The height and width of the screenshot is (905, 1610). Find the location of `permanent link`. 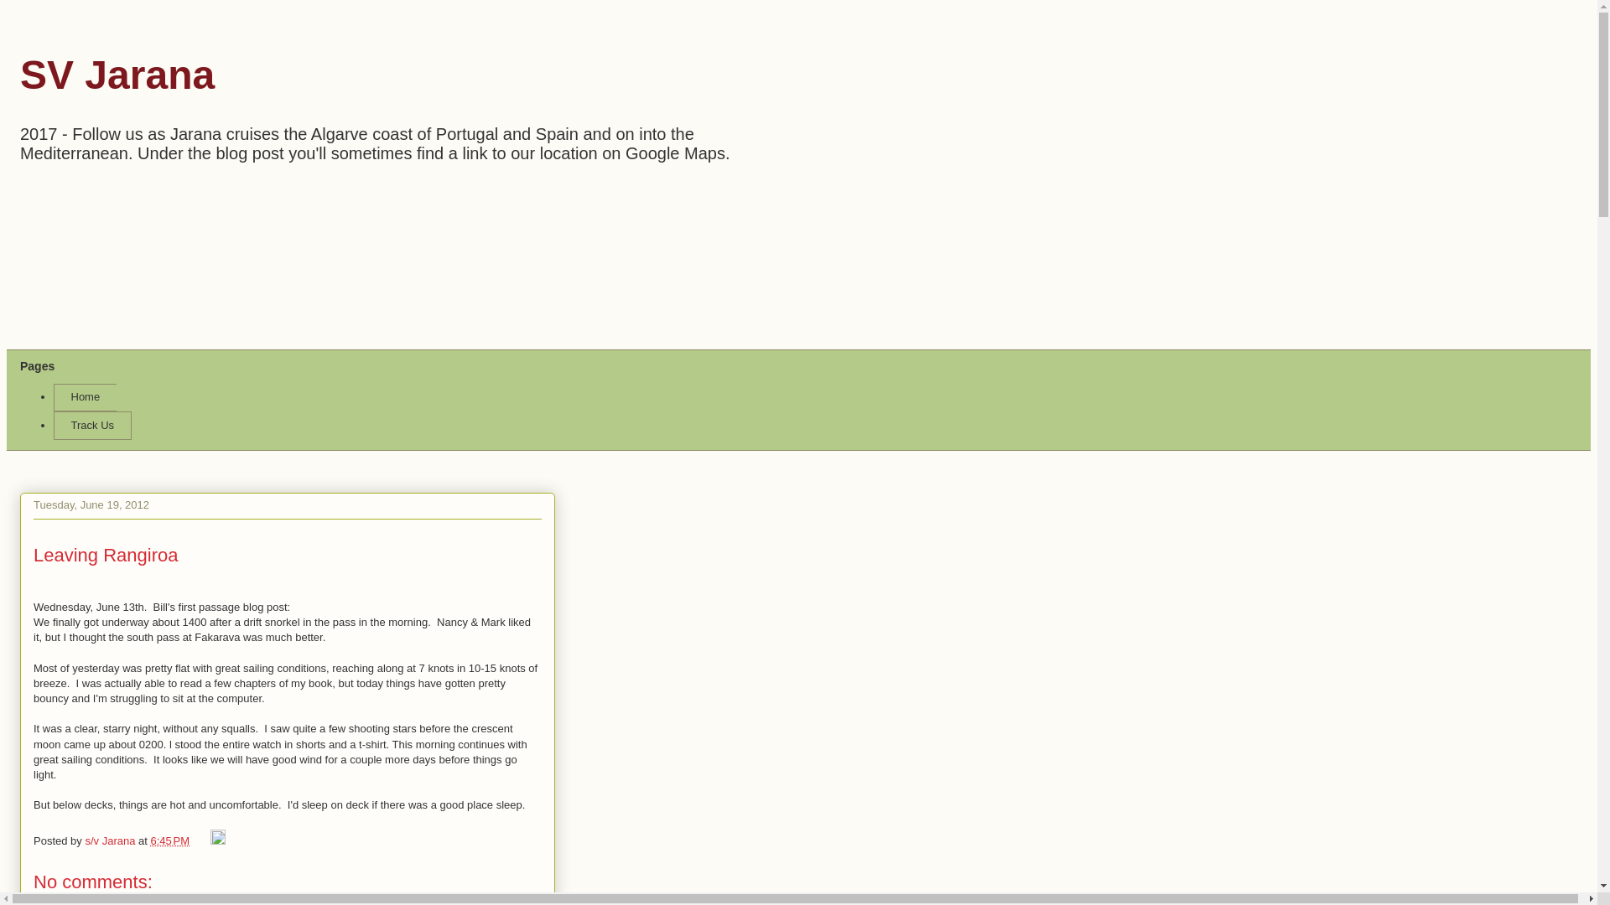

permanent link is located at coordinates (170, 840).